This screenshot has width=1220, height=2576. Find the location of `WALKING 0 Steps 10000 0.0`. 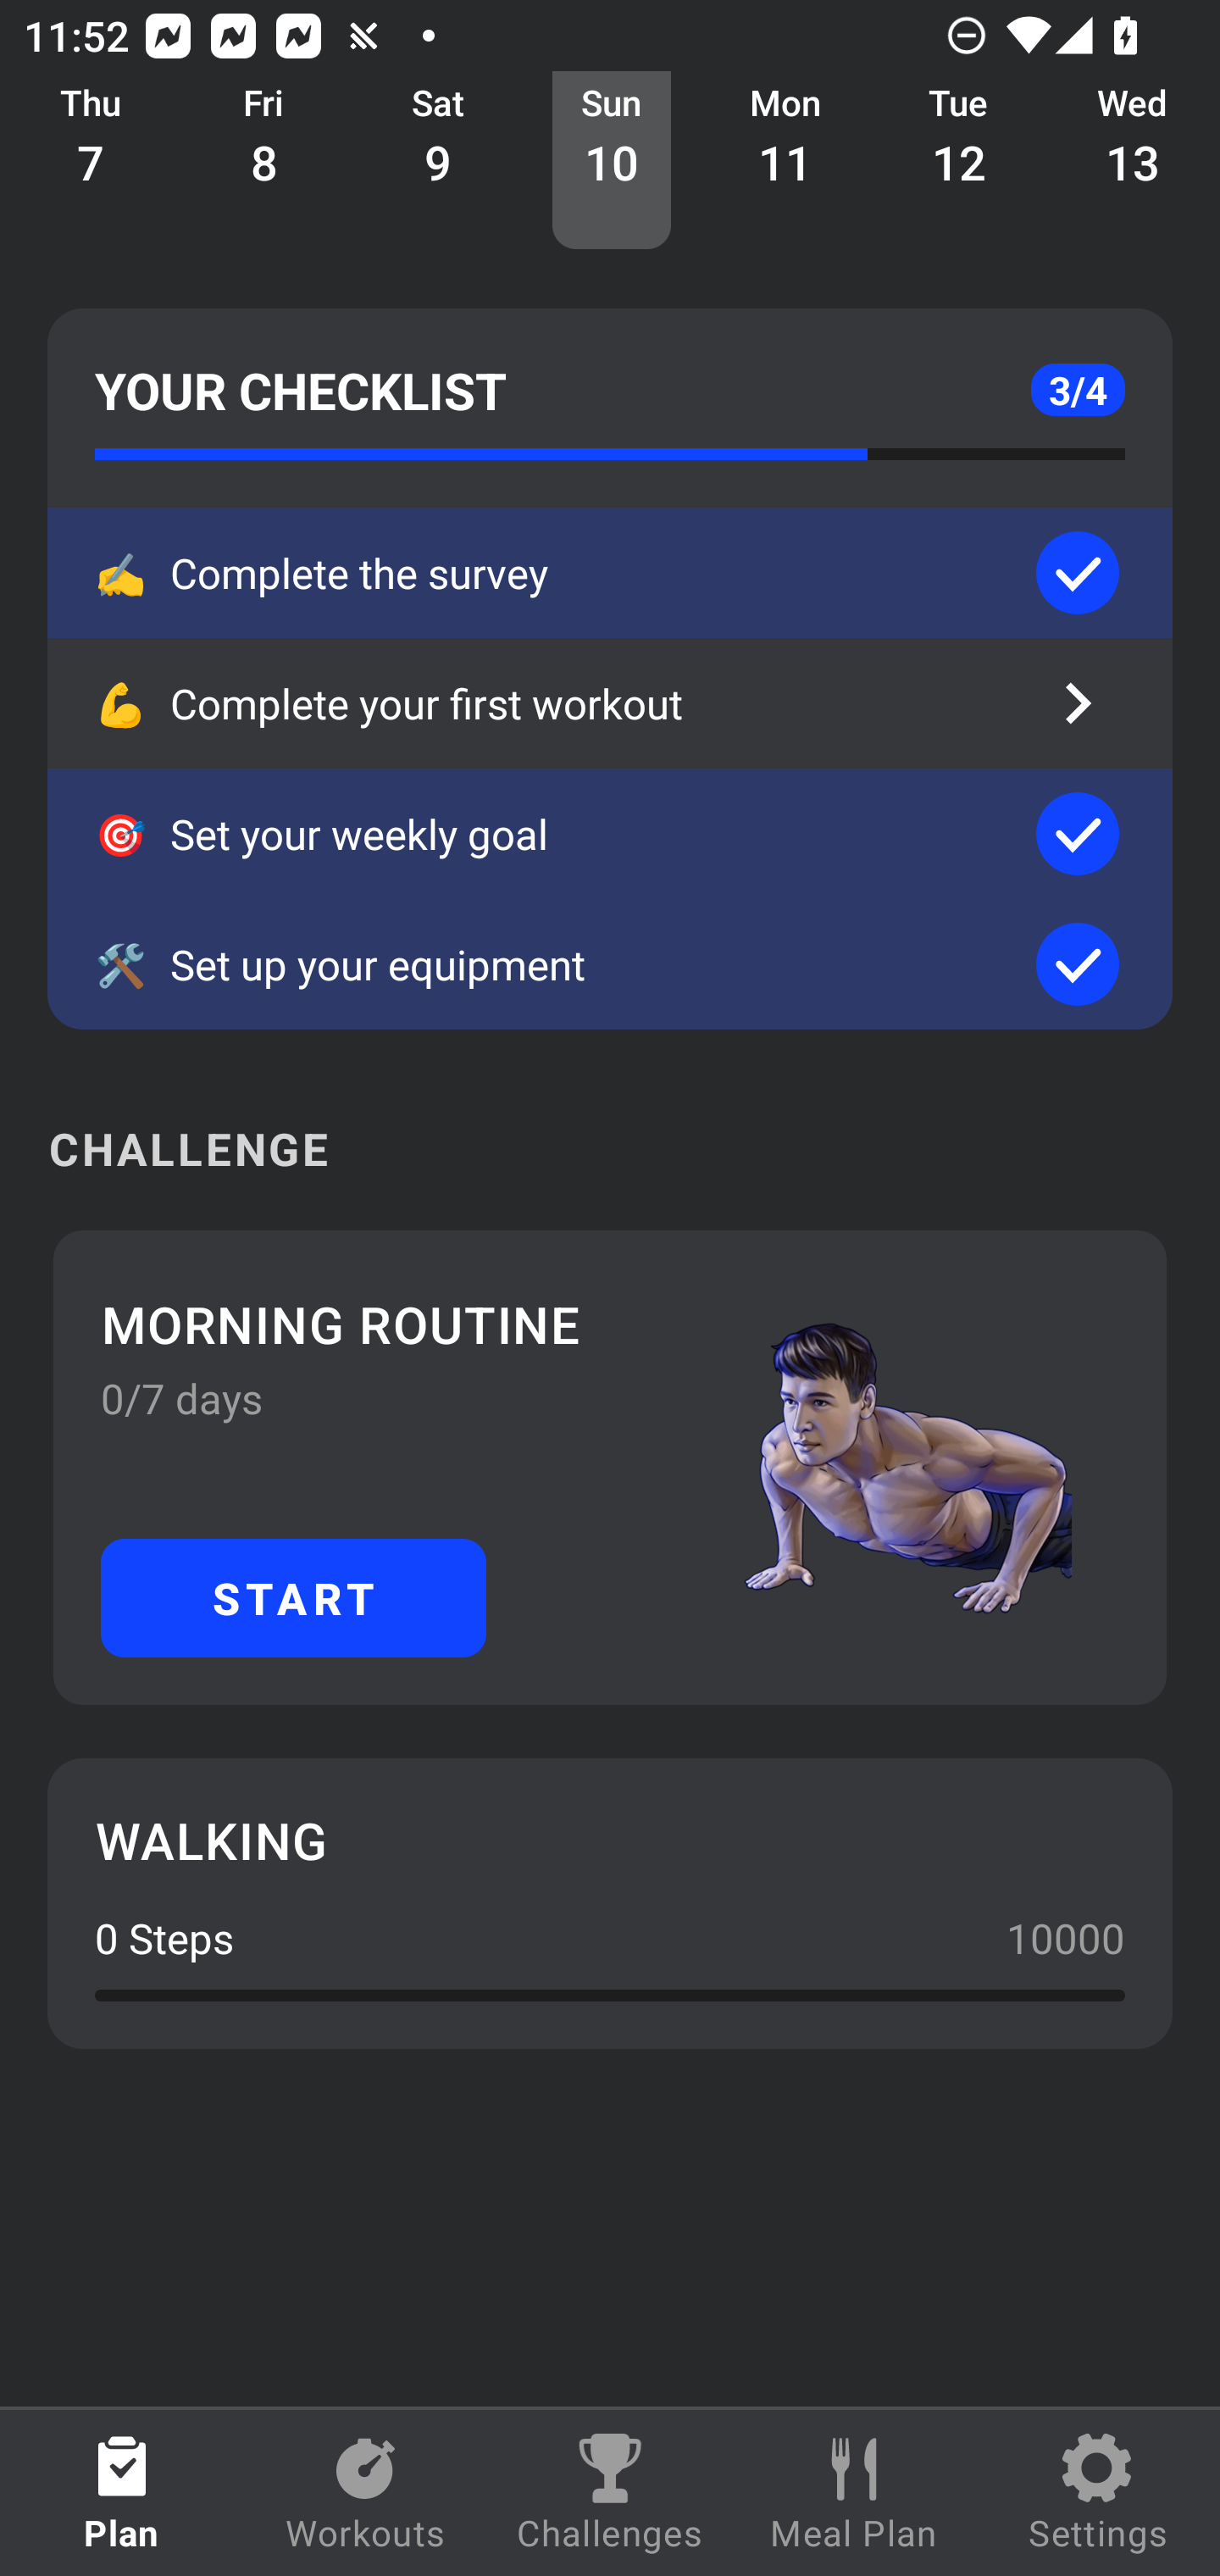

WALKING 0 Steps 10000 0.0 is located at coordinates (610, 1903).